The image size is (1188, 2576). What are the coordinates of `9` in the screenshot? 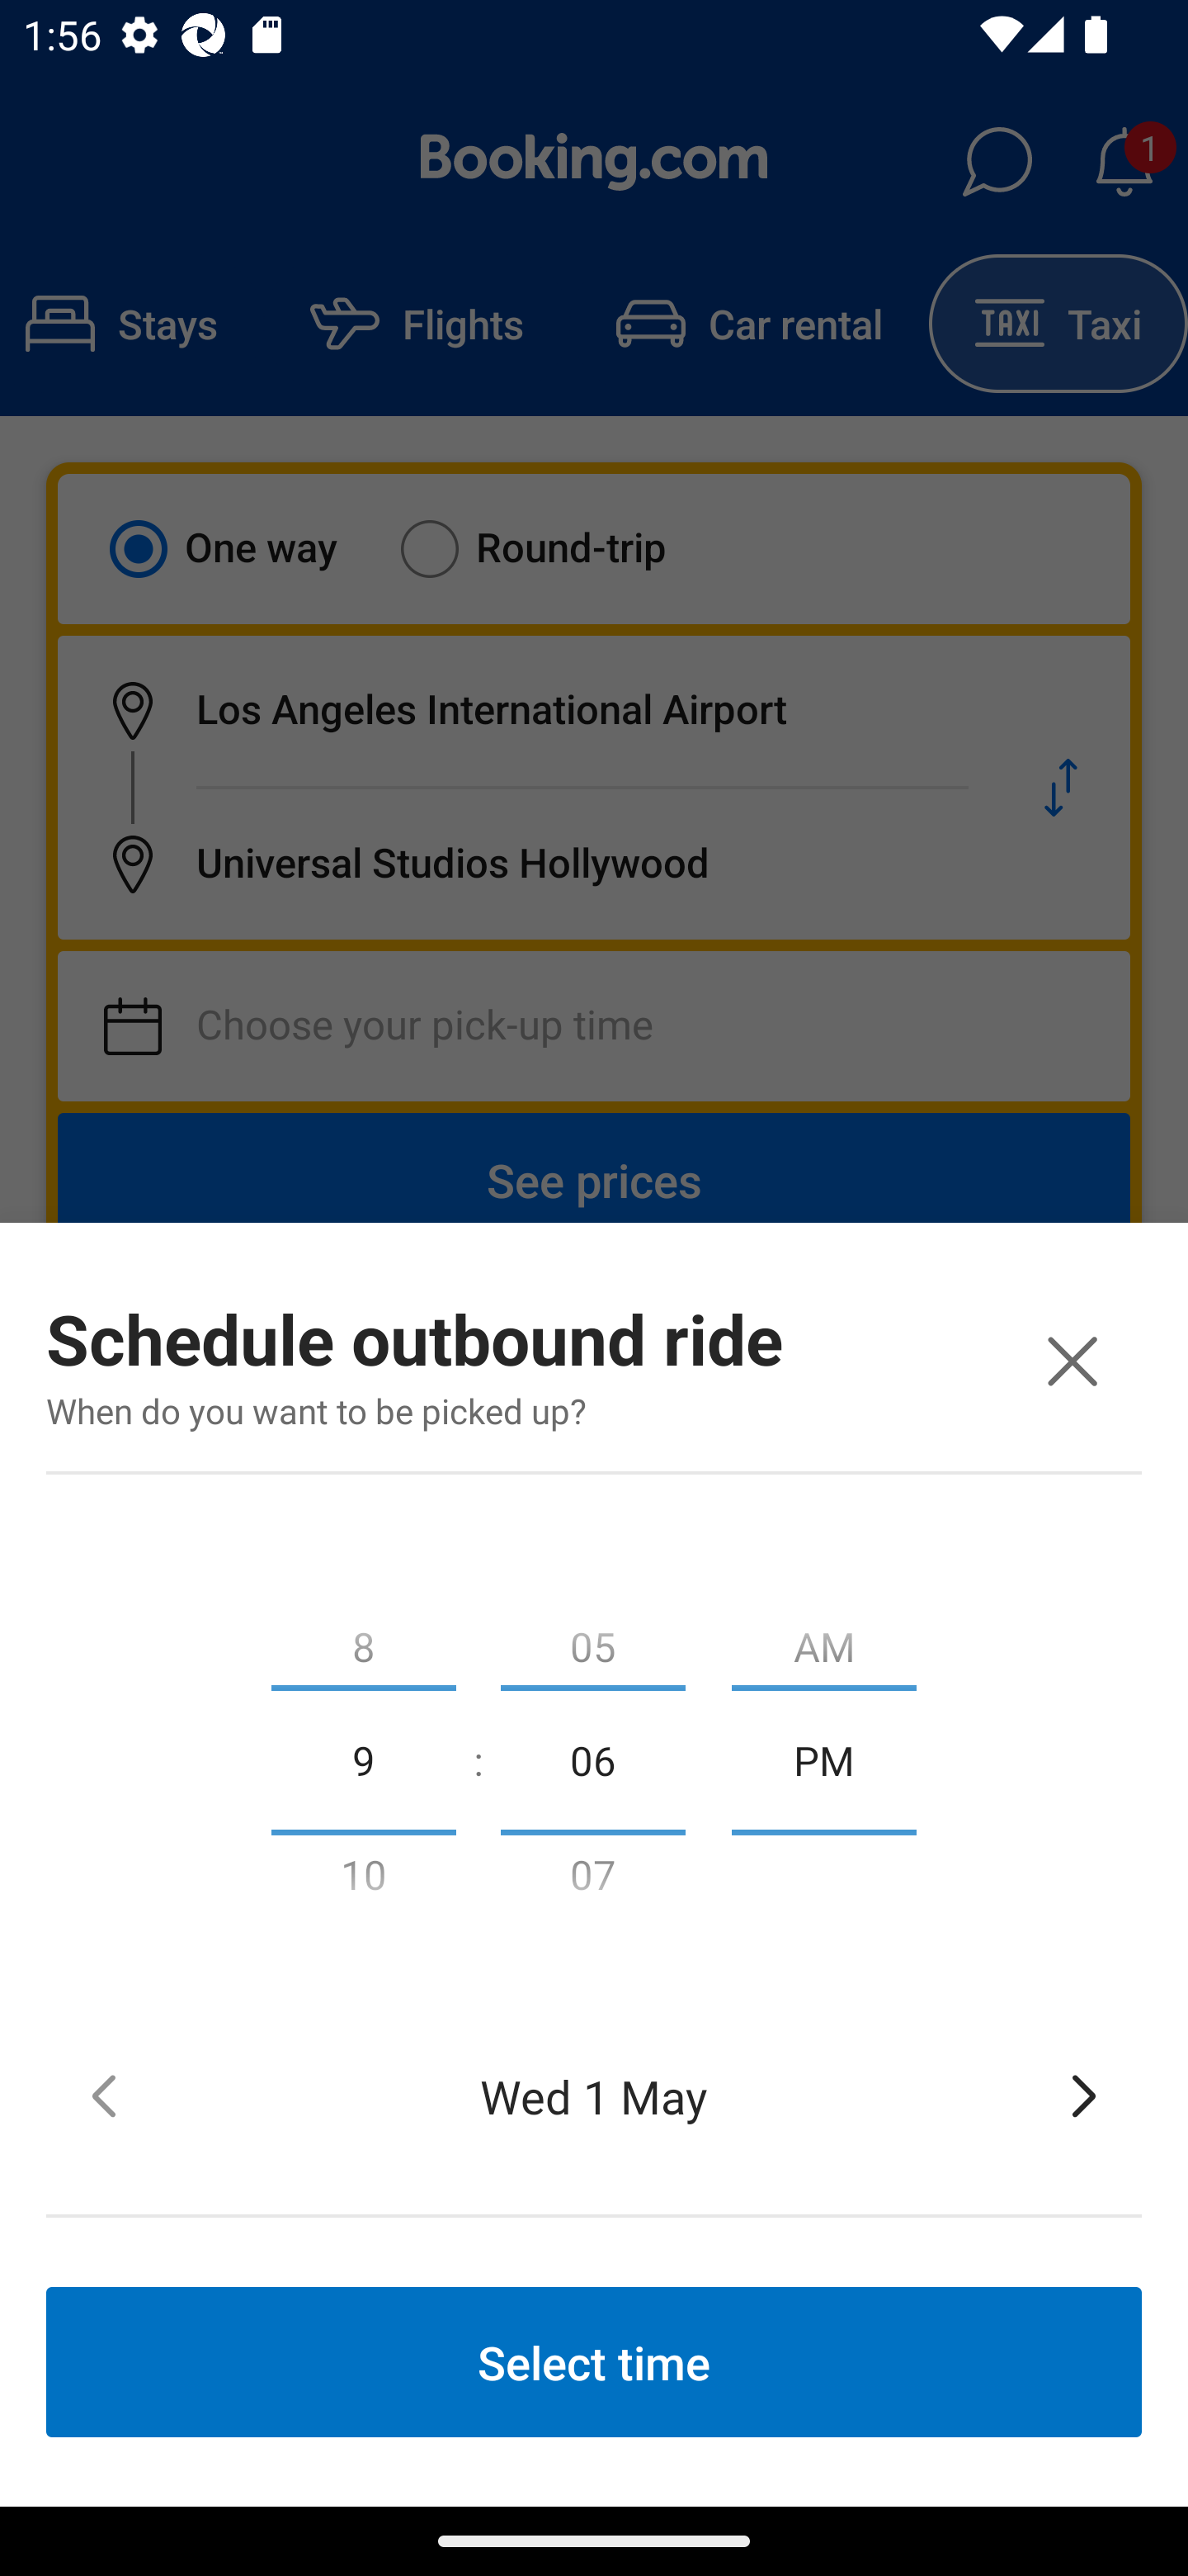 It's located at (363, 1759).